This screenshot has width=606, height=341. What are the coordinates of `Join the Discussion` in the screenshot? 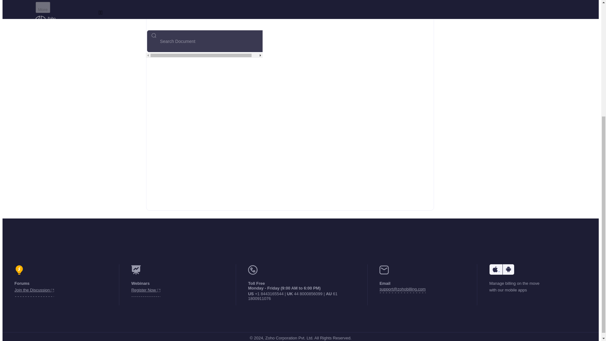 It's located at (34, 291).